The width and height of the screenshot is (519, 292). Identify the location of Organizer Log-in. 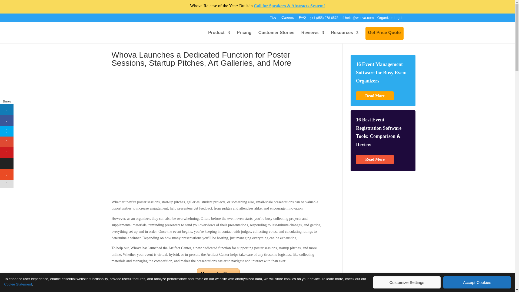
(389, 18).